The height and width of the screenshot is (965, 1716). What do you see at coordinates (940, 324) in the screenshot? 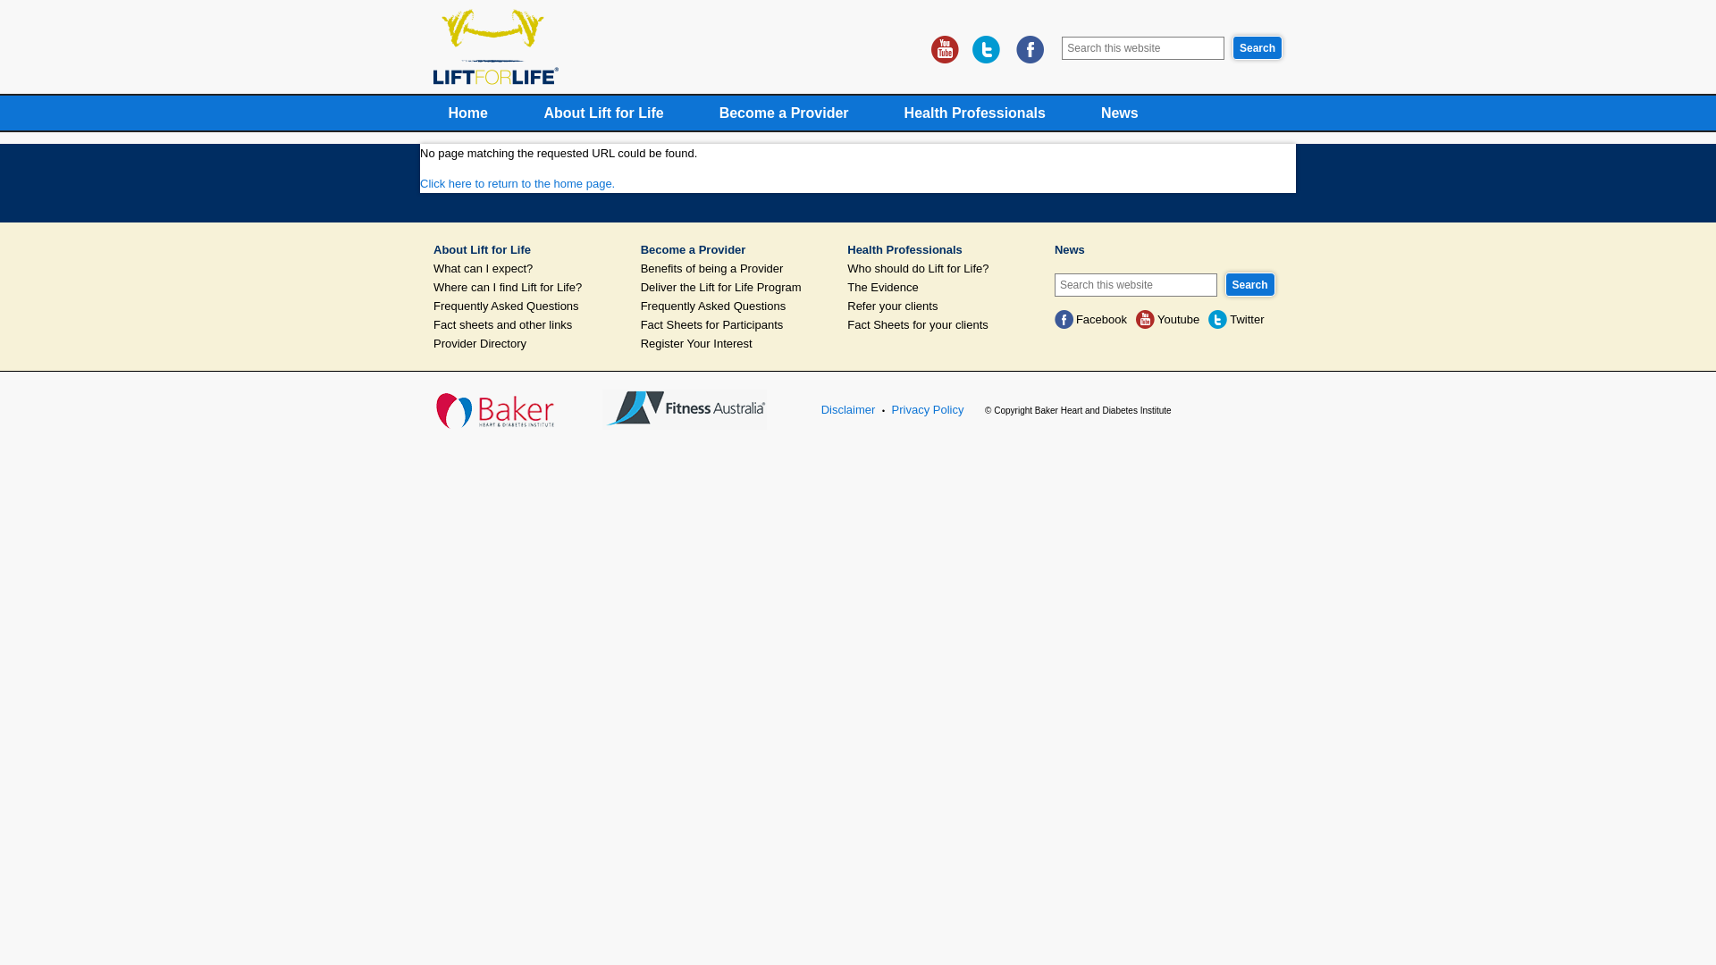
I see `Fact Sheets for your clients` at bounding box center [940, 324].